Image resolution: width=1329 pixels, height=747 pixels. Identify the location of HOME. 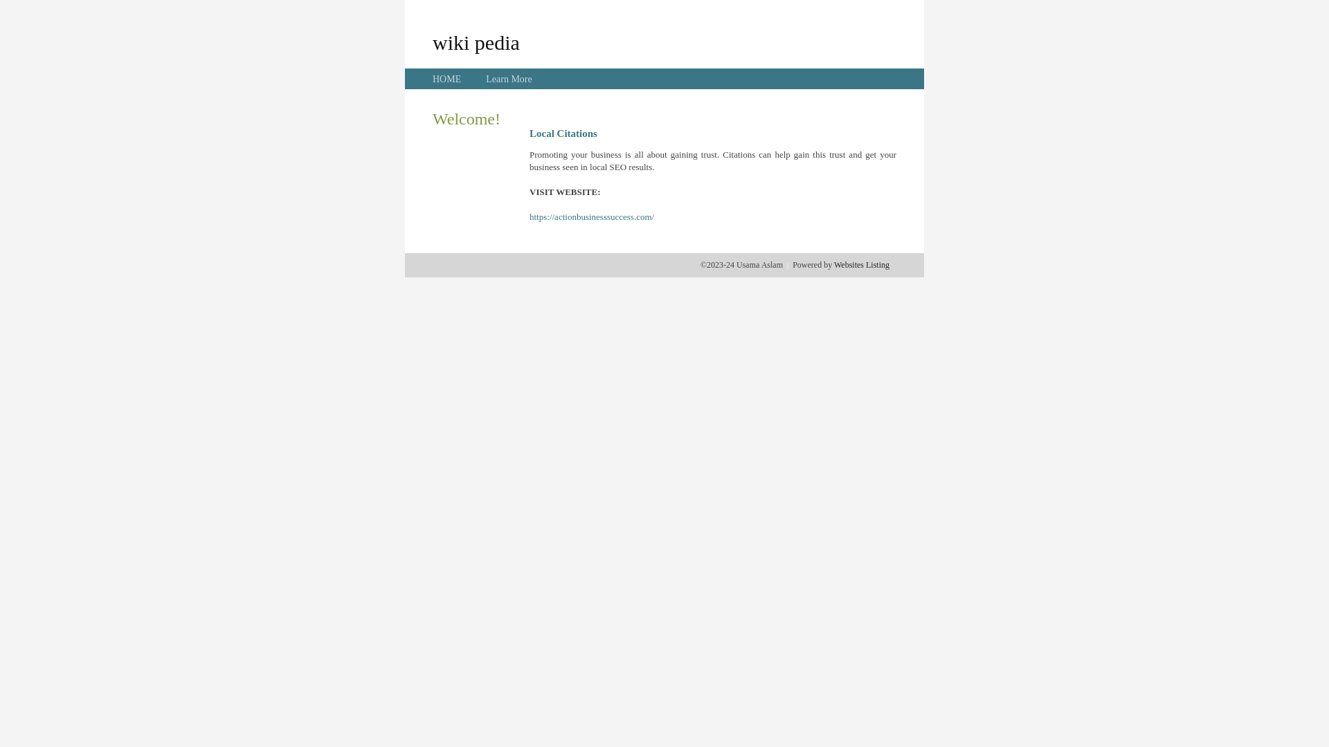
(447, 79).